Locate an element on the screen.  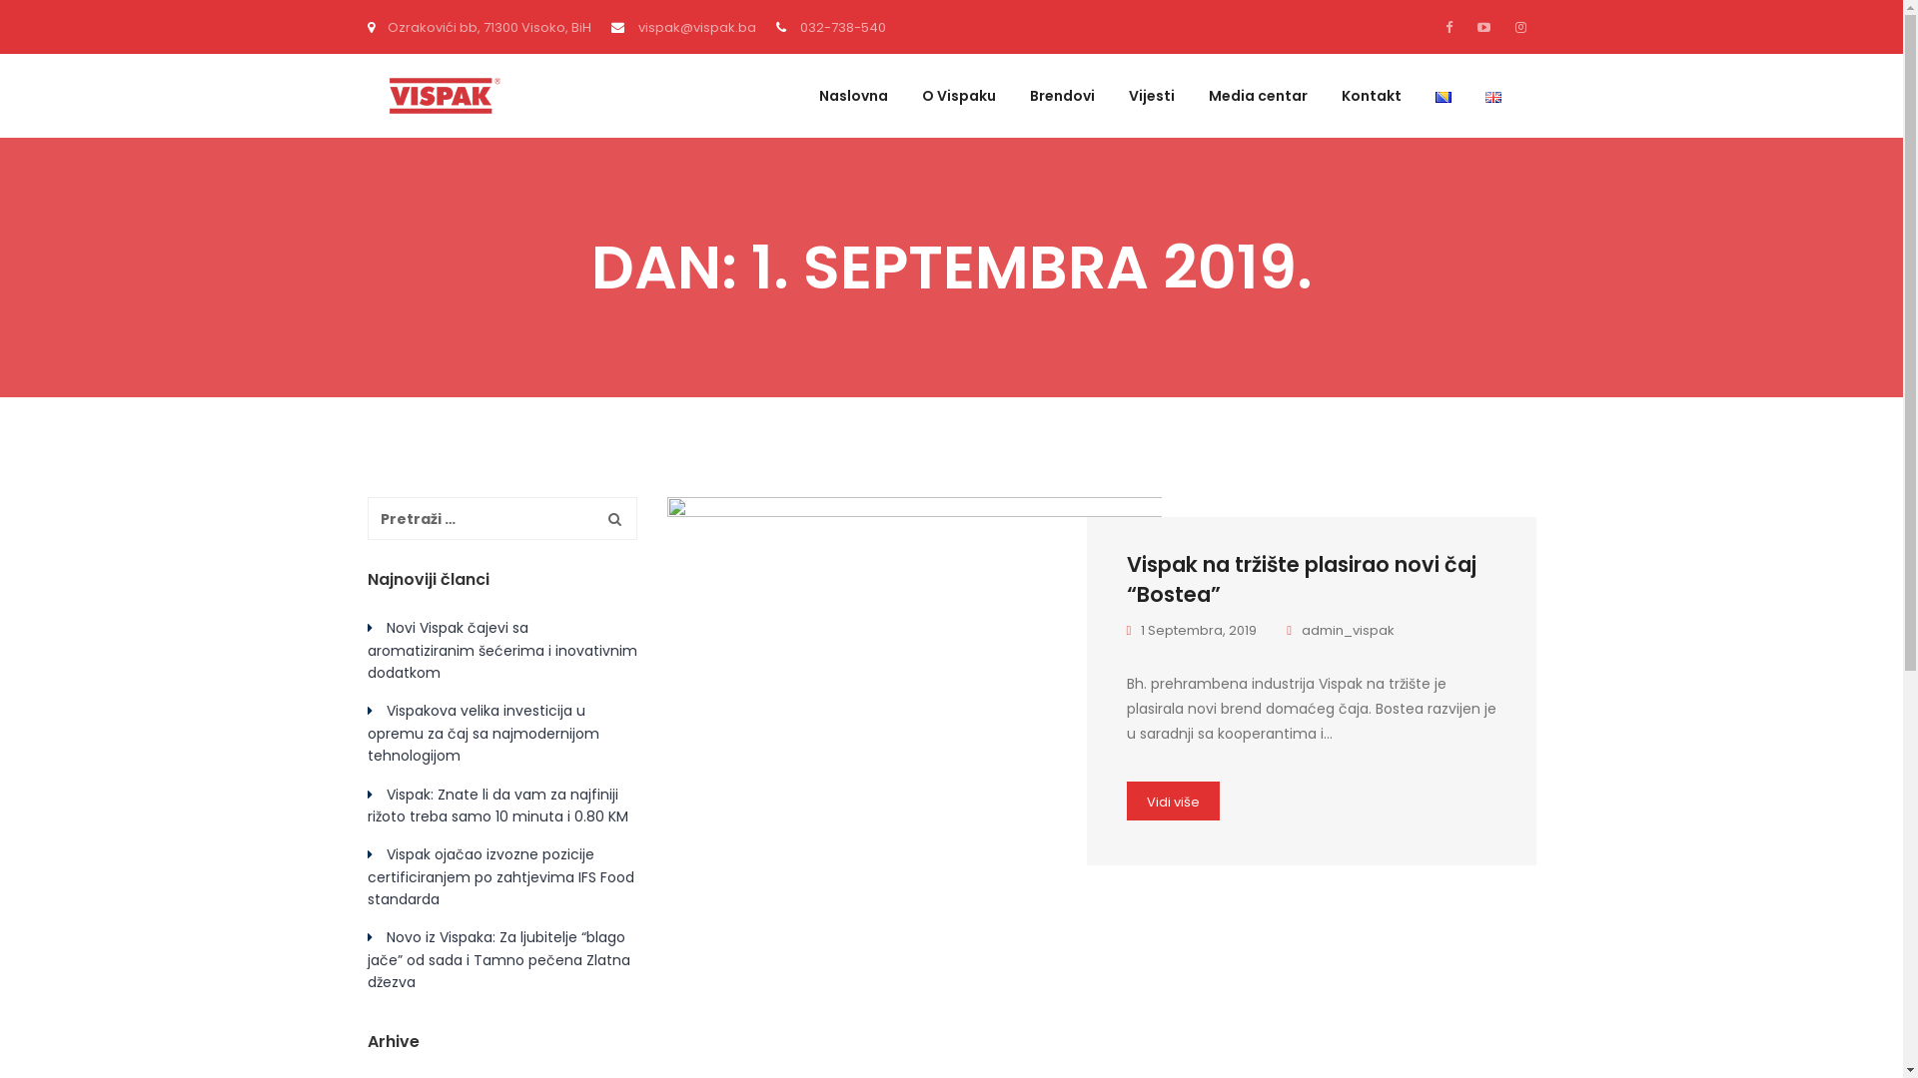
Naslovna is located at coordinates (853, 114).